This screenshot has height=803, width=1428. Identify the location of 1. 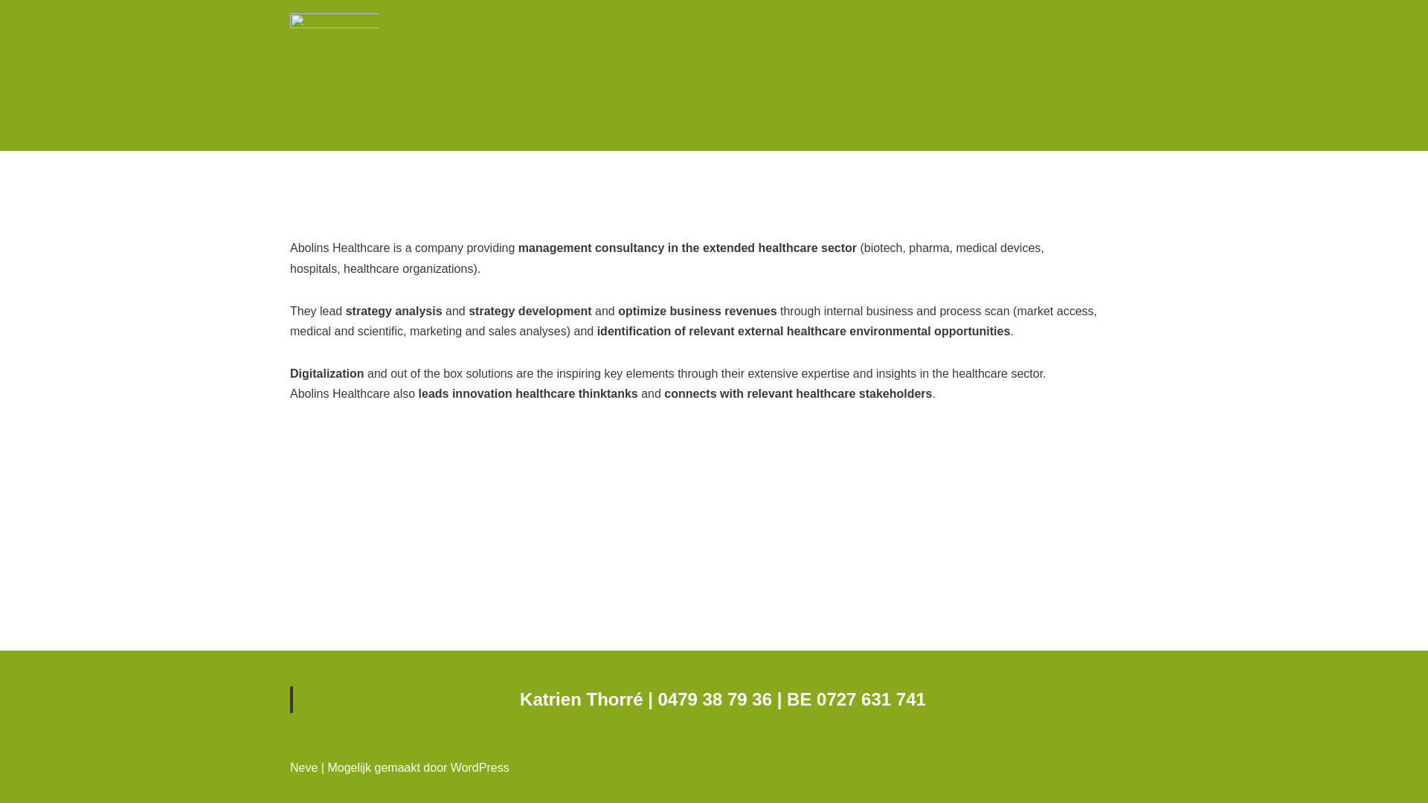
(699, 193).